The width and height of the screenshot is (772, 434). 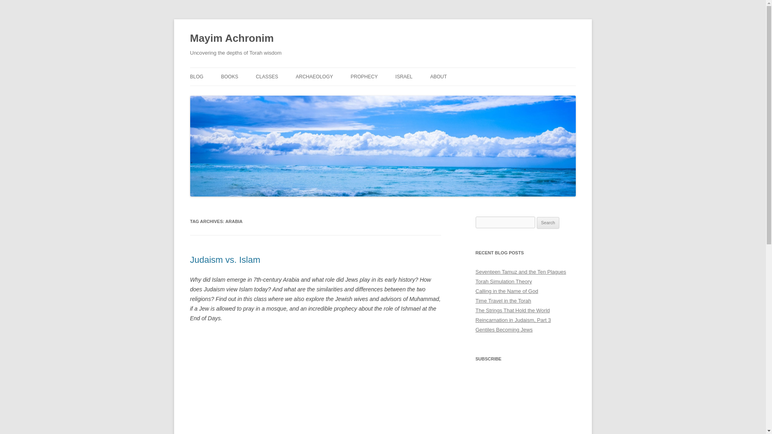 I want to click on Judaism vs. Islam, so click(x=315, y=383).